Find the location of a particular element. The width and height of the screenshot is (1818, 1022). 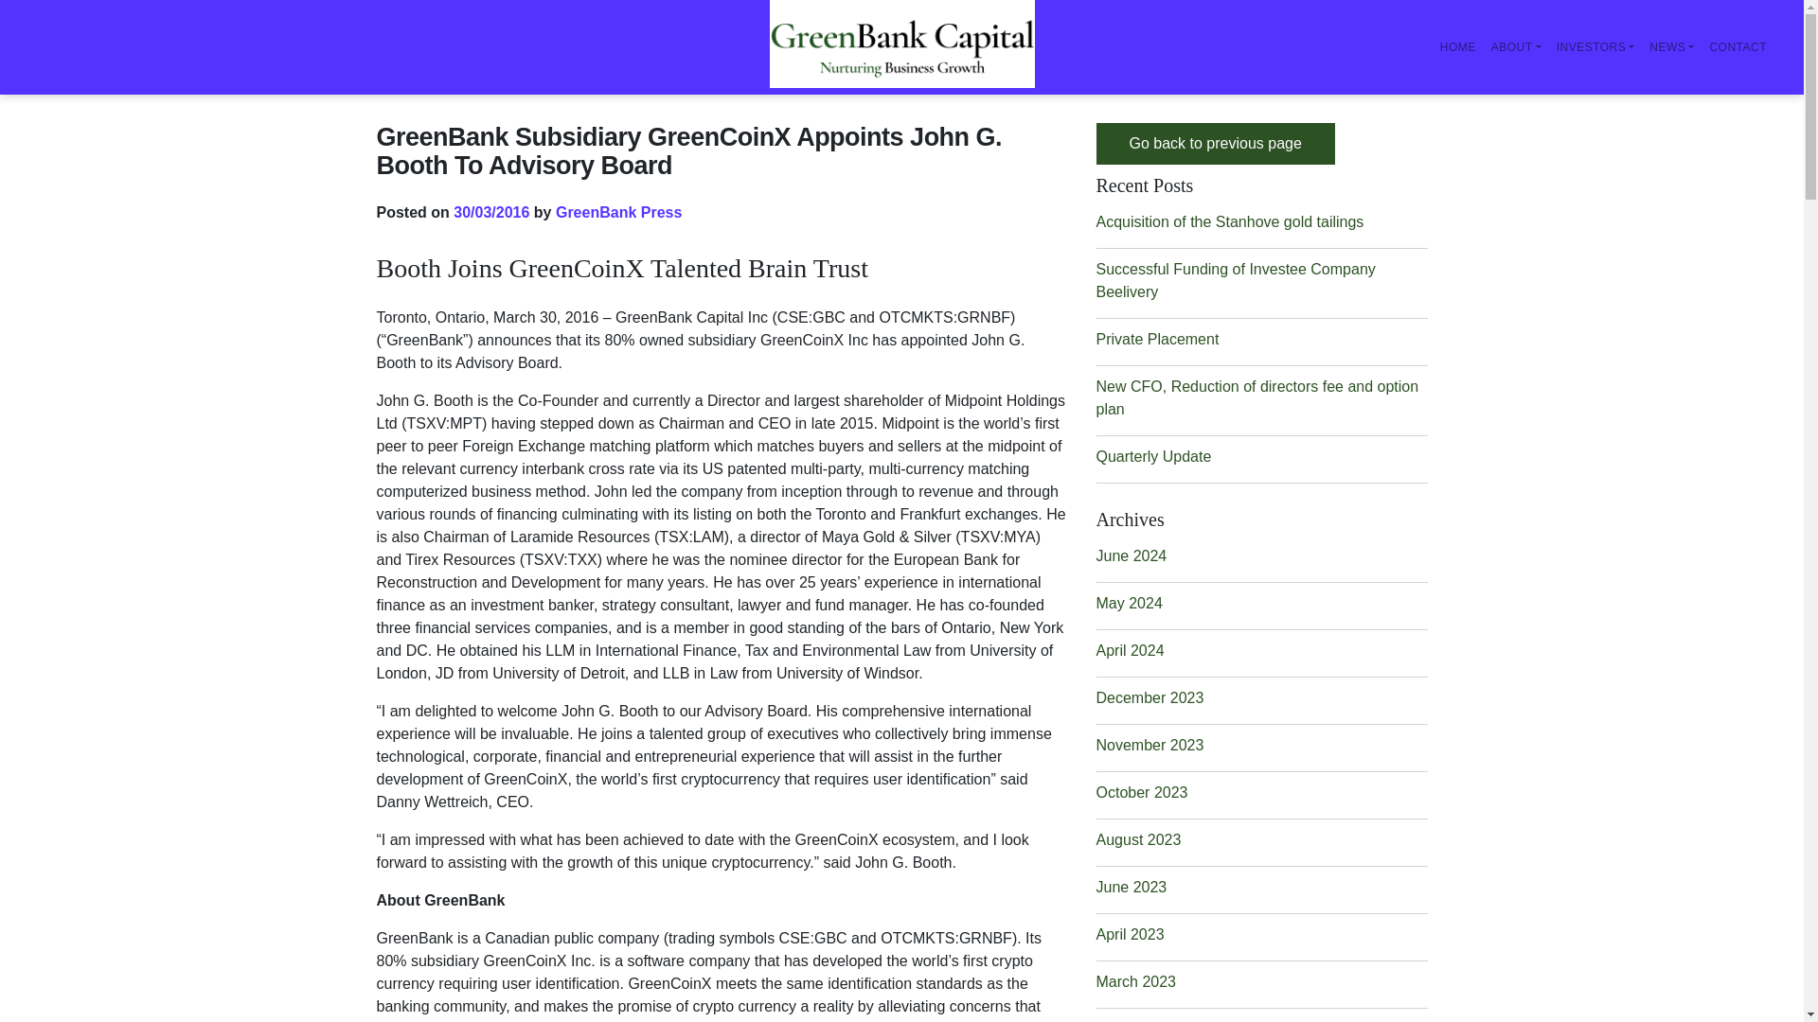

HOME is located at coordinates (1457, 47).